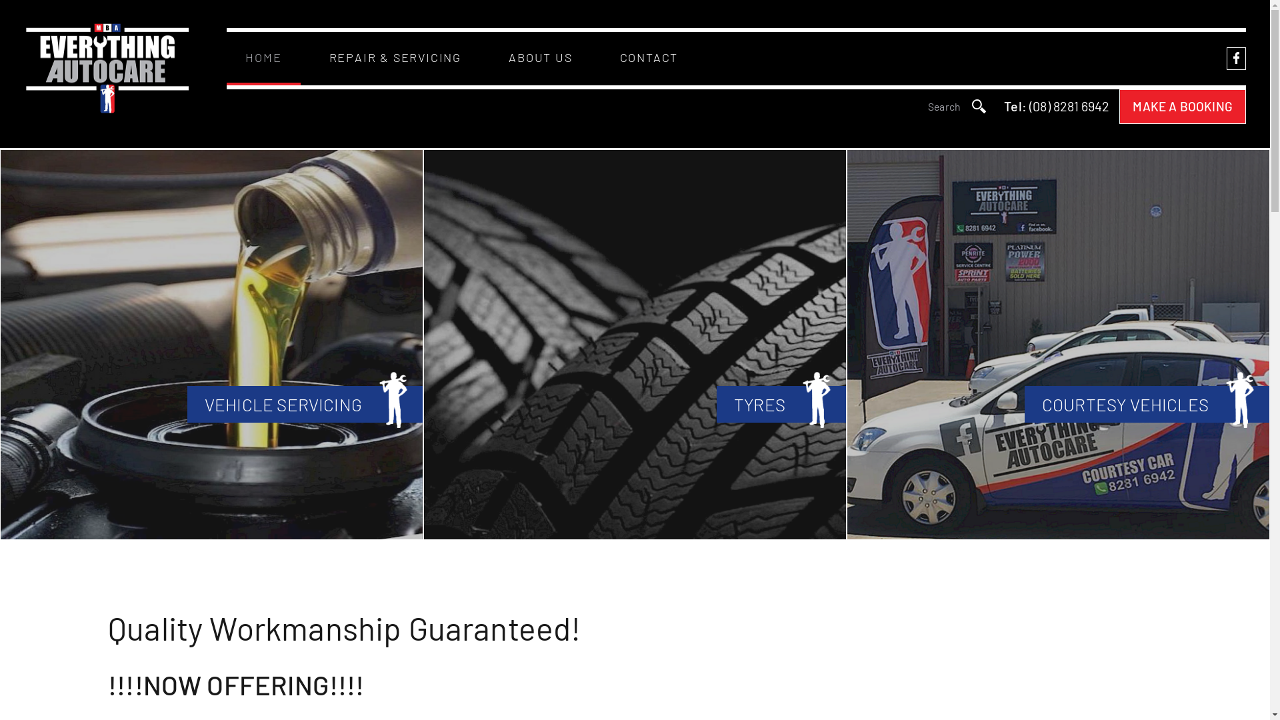  What do you see at coordinates (1183, 107) in the screenshot?
I see `MAKE A BOOKING` at bounding box center [1183, 107].